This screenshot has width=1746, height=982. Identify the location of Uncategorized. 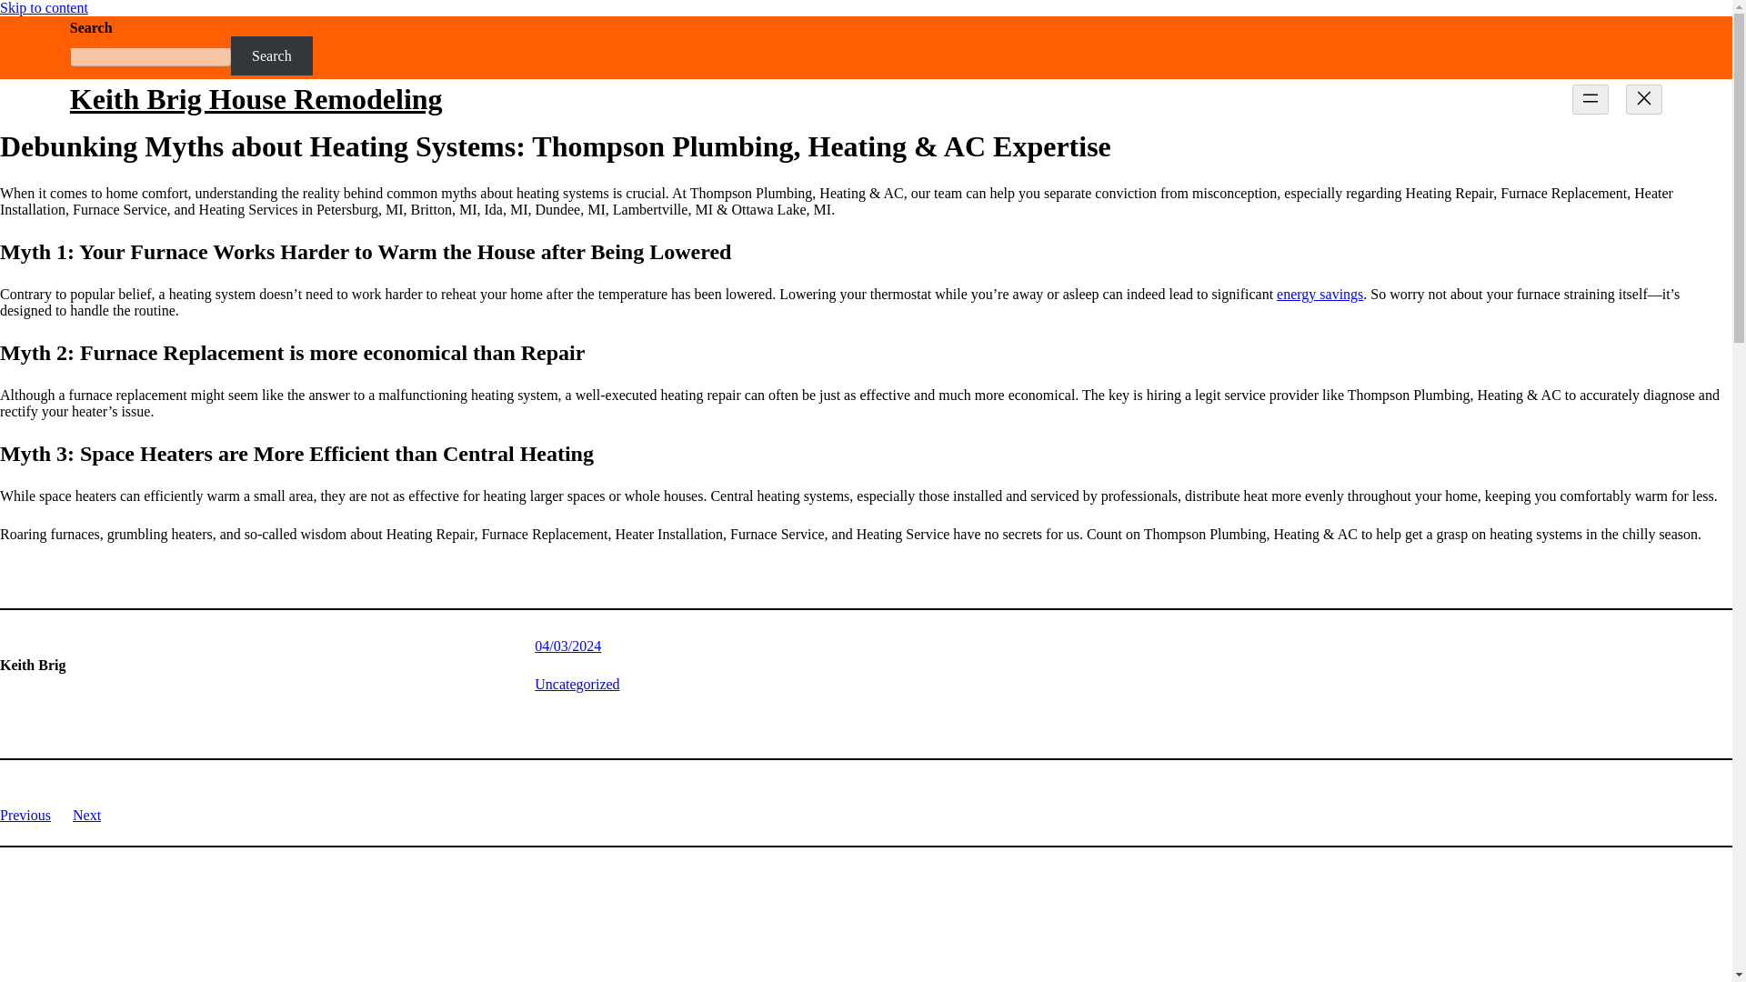
(577, 684).